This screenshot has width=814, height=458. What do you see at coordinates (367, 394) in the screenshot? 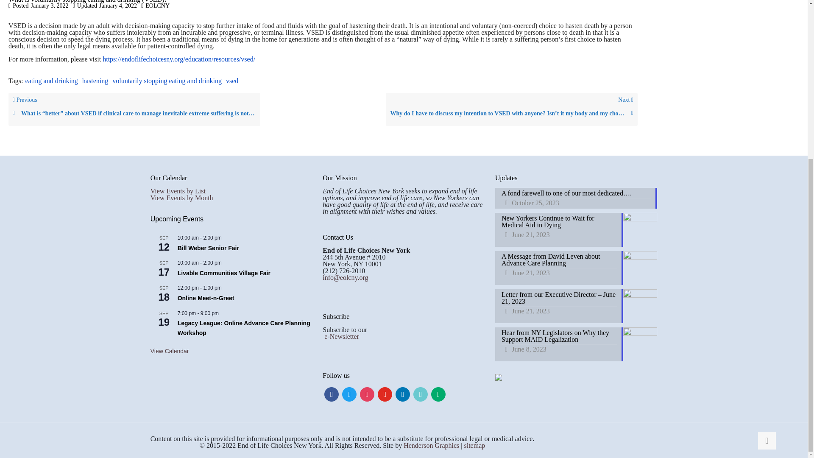
I see `Instagram` at bounding box center [367, 394].